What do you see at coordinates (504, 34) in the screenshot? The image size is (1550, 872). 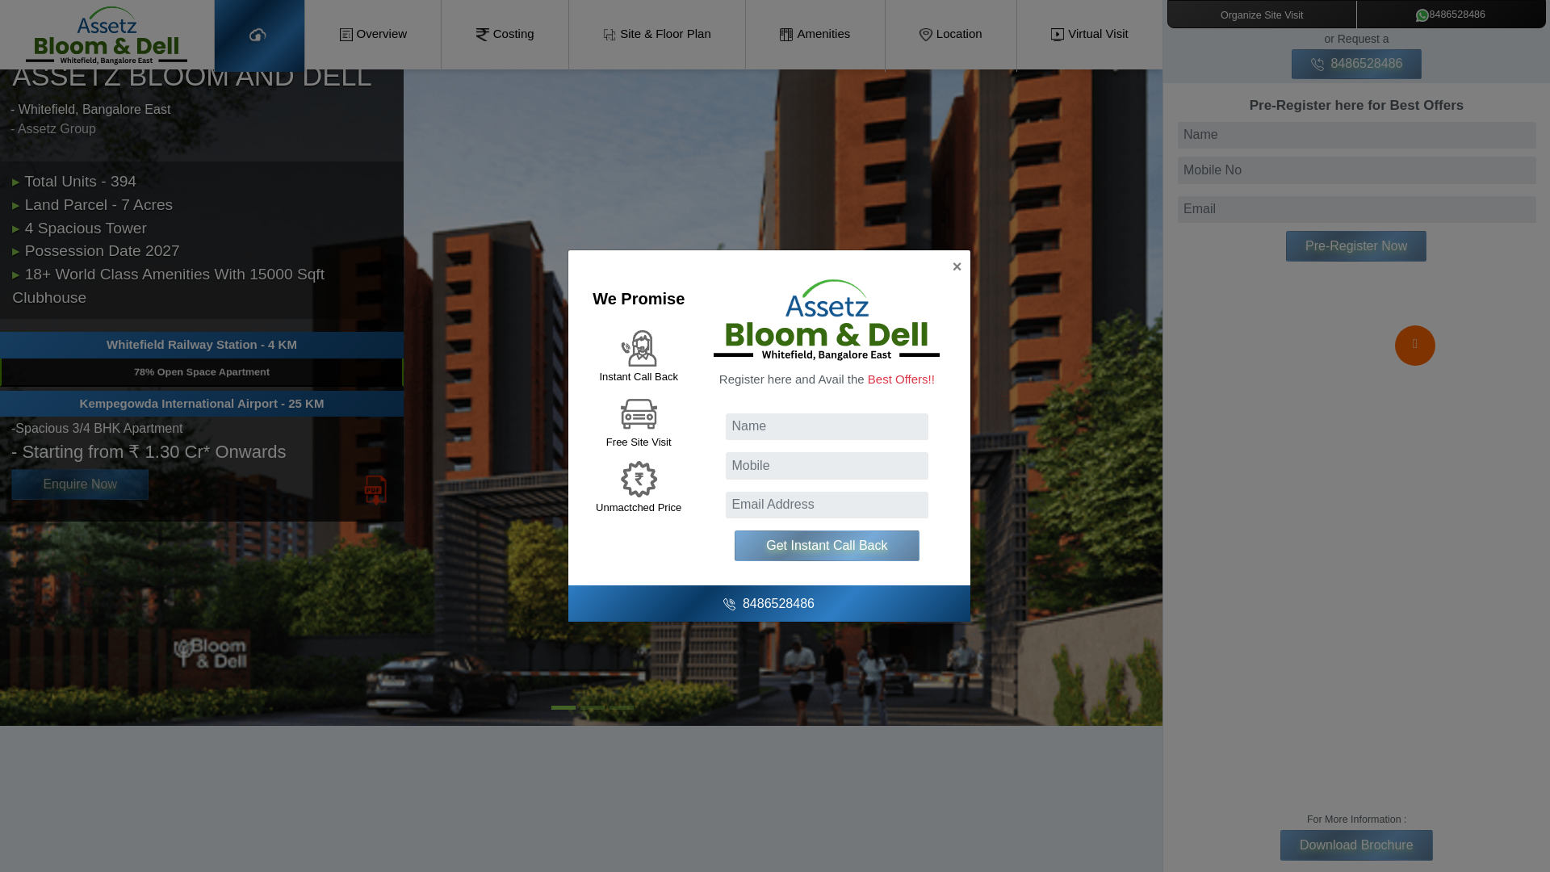 I see `Costing` at bounding box center [504, 34].